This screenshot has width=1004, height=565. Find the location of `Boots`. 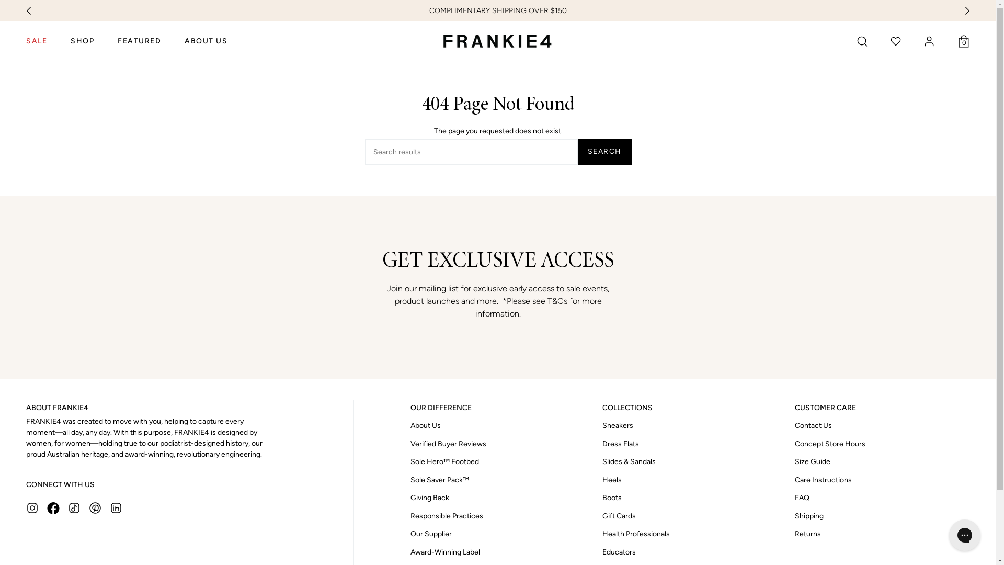

Boots is located at coordinates (612, 498).